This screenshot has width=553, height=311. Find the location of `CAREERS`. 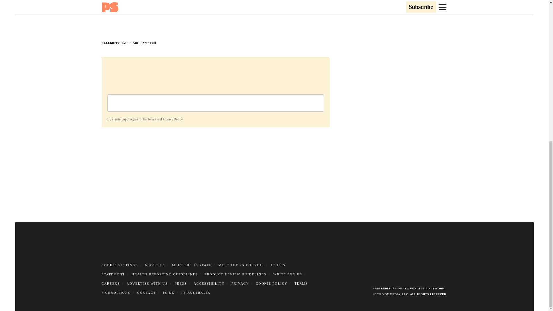

CAREERS is located at coordinates (111, 283).